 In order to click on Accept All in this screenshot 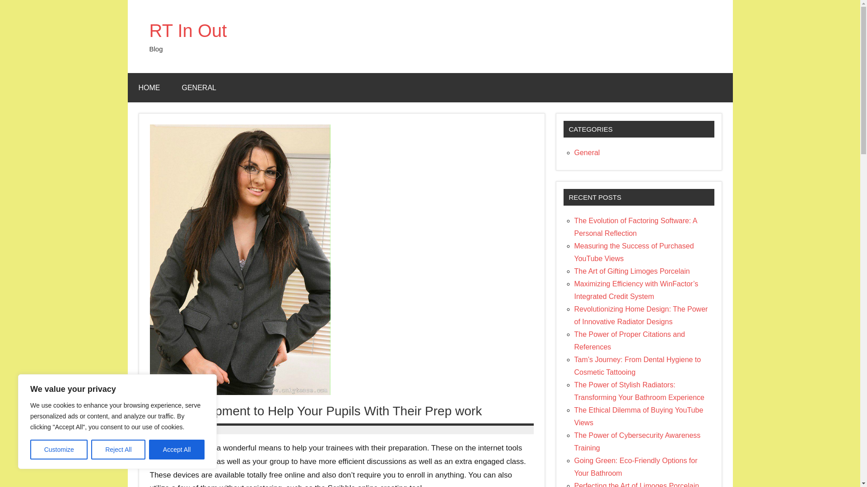, I will do `click(177, 450)`.